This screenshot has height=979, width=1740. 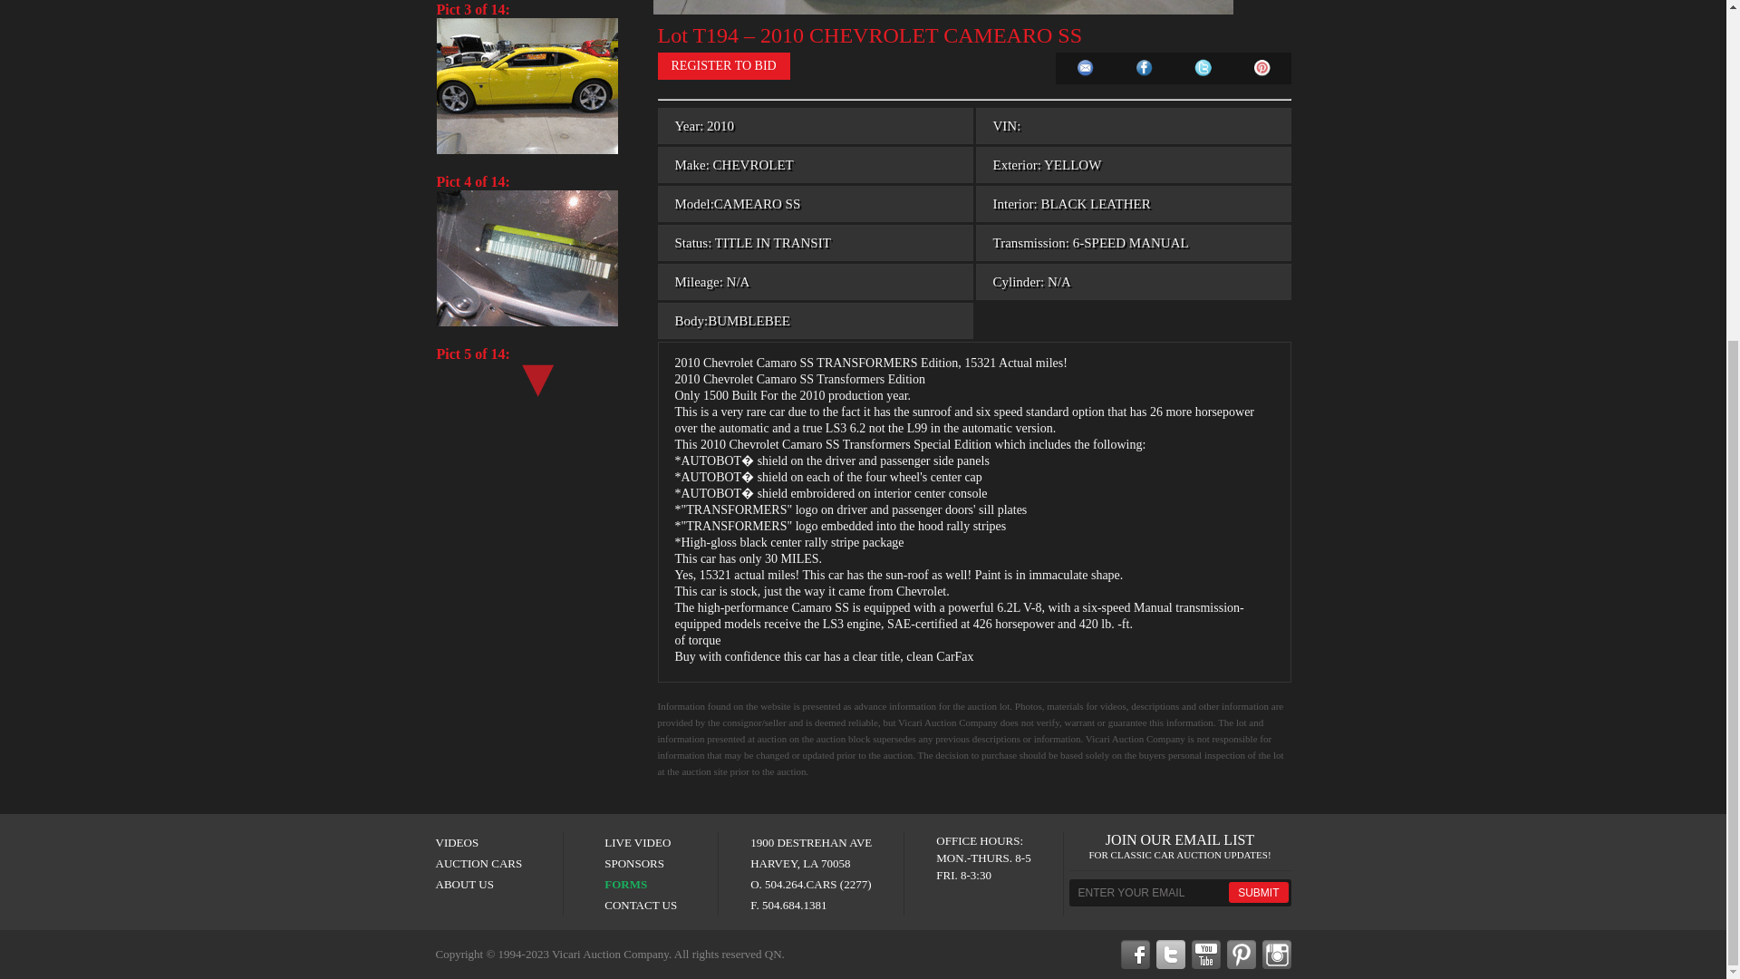 What do you see at coordinates (1242, 954) in the screenshot?
I see `Pinterest` at bounding box center [1242, 954].